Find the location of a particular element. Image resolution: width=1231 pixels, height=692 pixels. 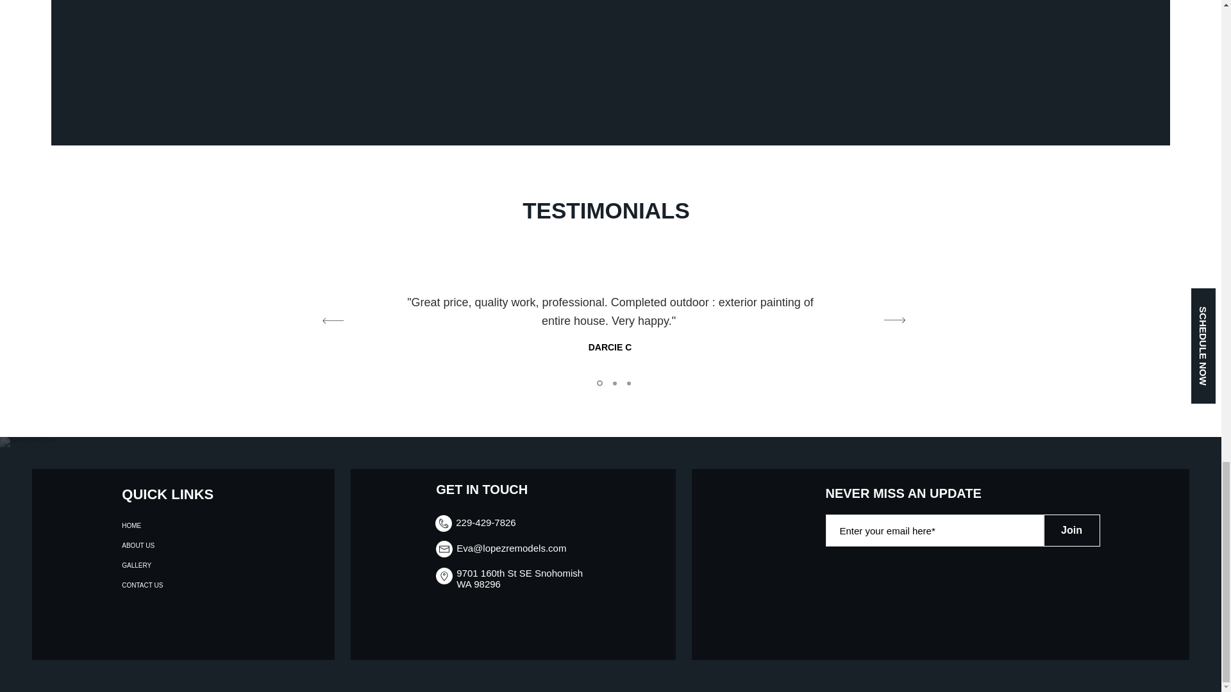

GALLERY is located at coordinates (163, 565).